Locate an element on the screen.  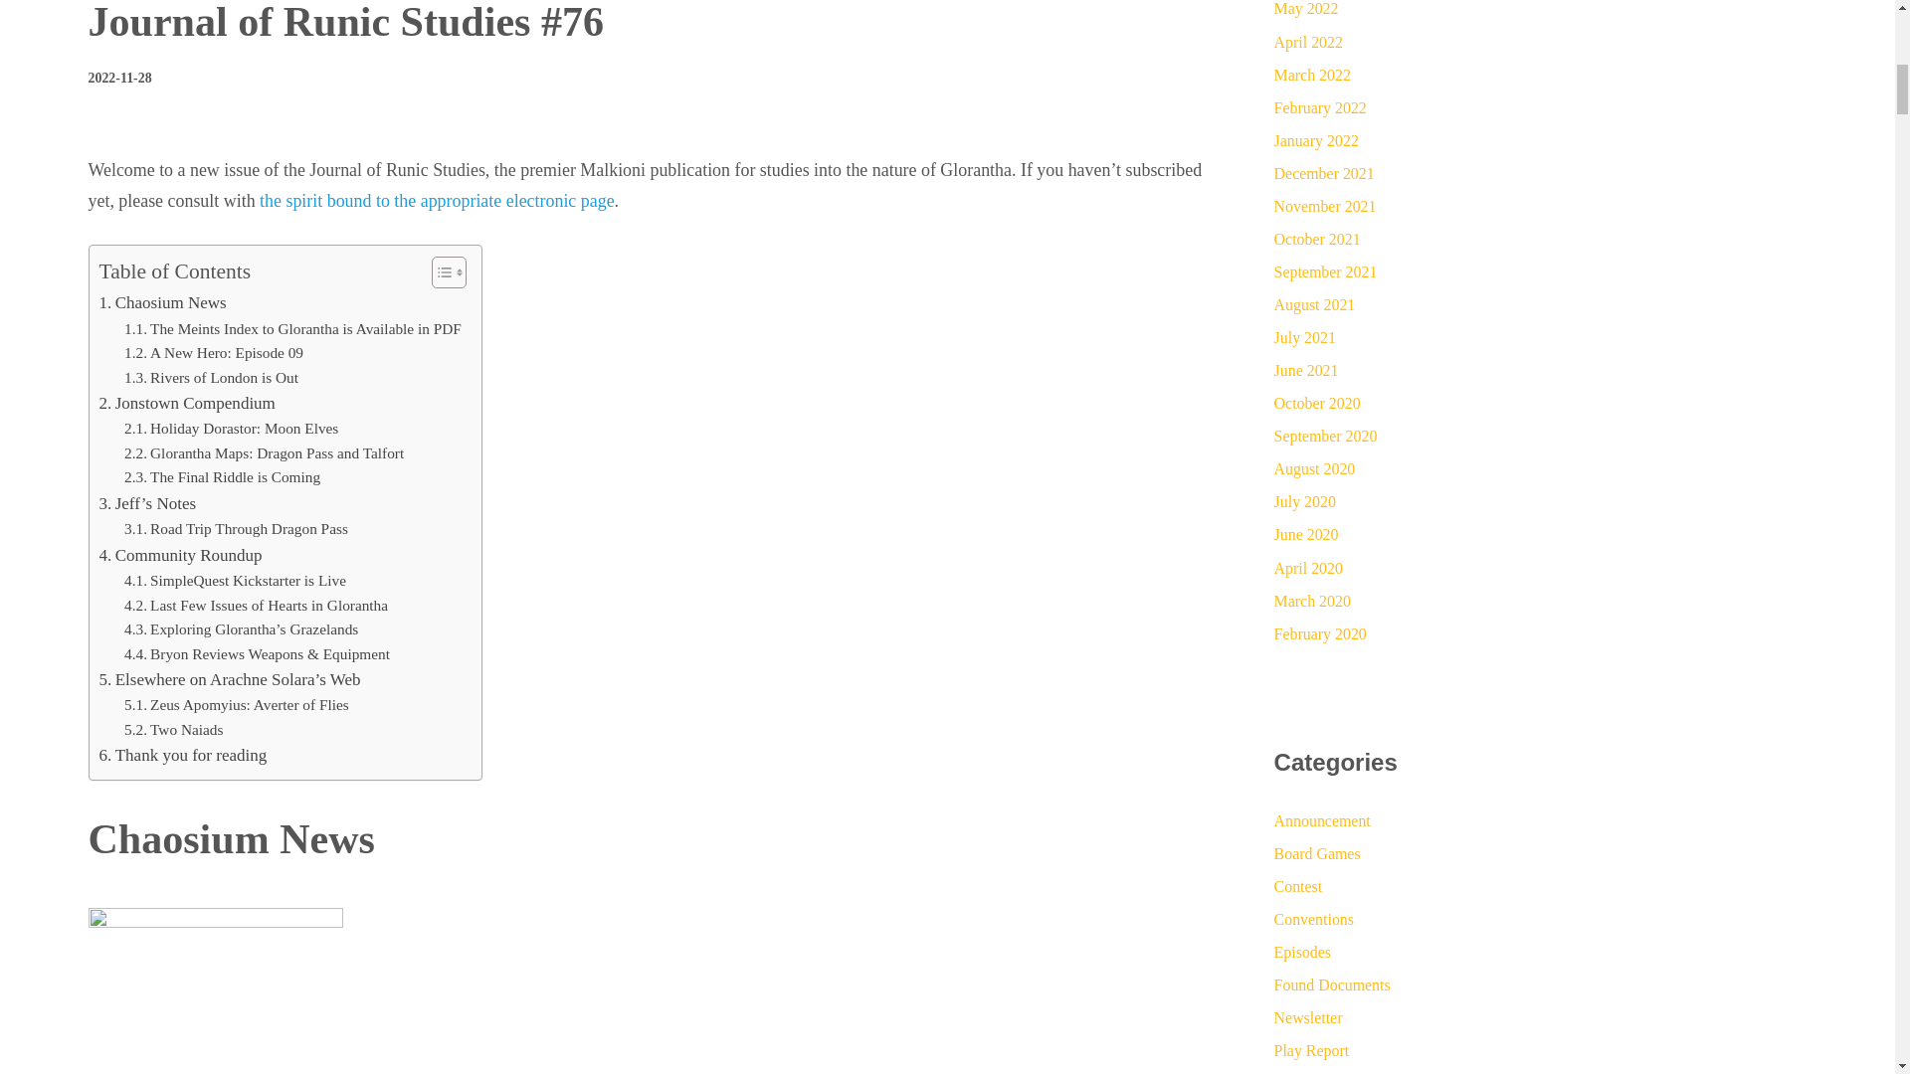
Community Roundup is located at coordinates (181, 555).